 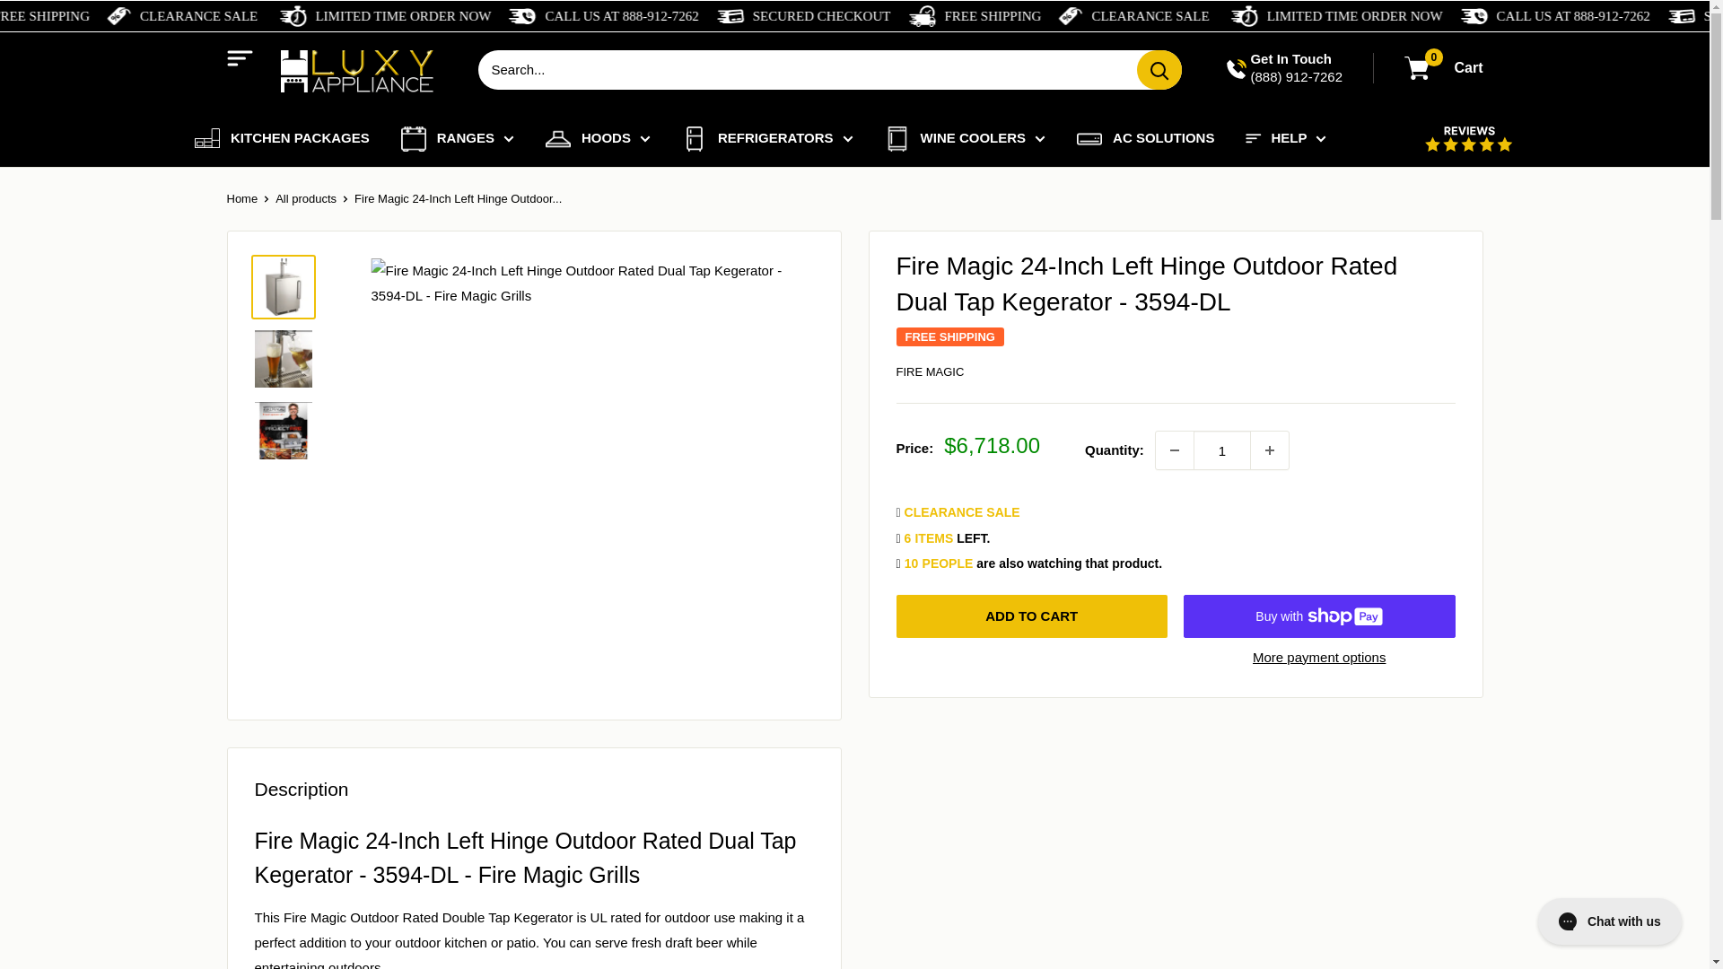 I want to click on Increase quantity by 1, so click(x=1269, y=450).